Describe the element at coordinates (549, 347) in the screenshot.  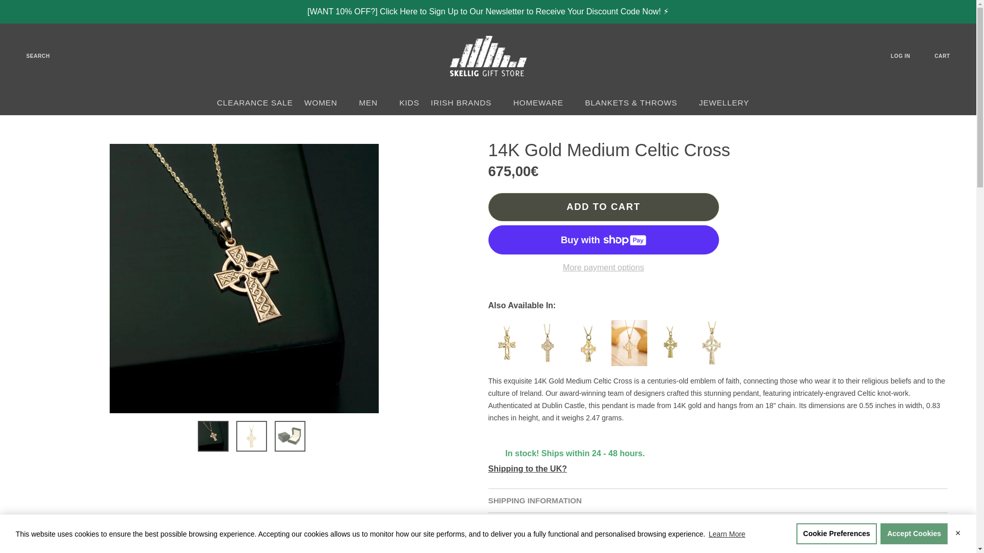
I see `14K Gold Large Celtic Cross` at that location.